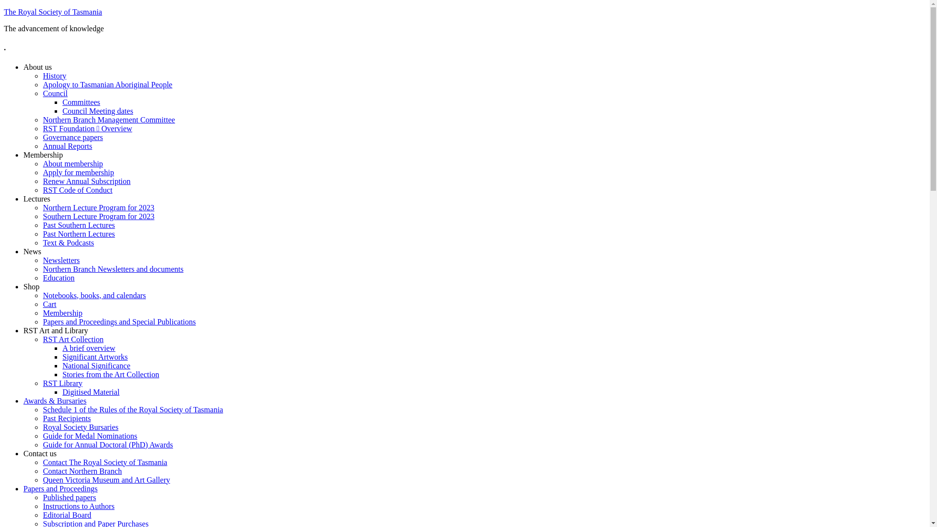 The width and height of the screenshot is (937, 527). What do you see at coordinates (79, 225) in the screenshot?
I see `Past Southern Lectures` at bounding box center [79, 225].